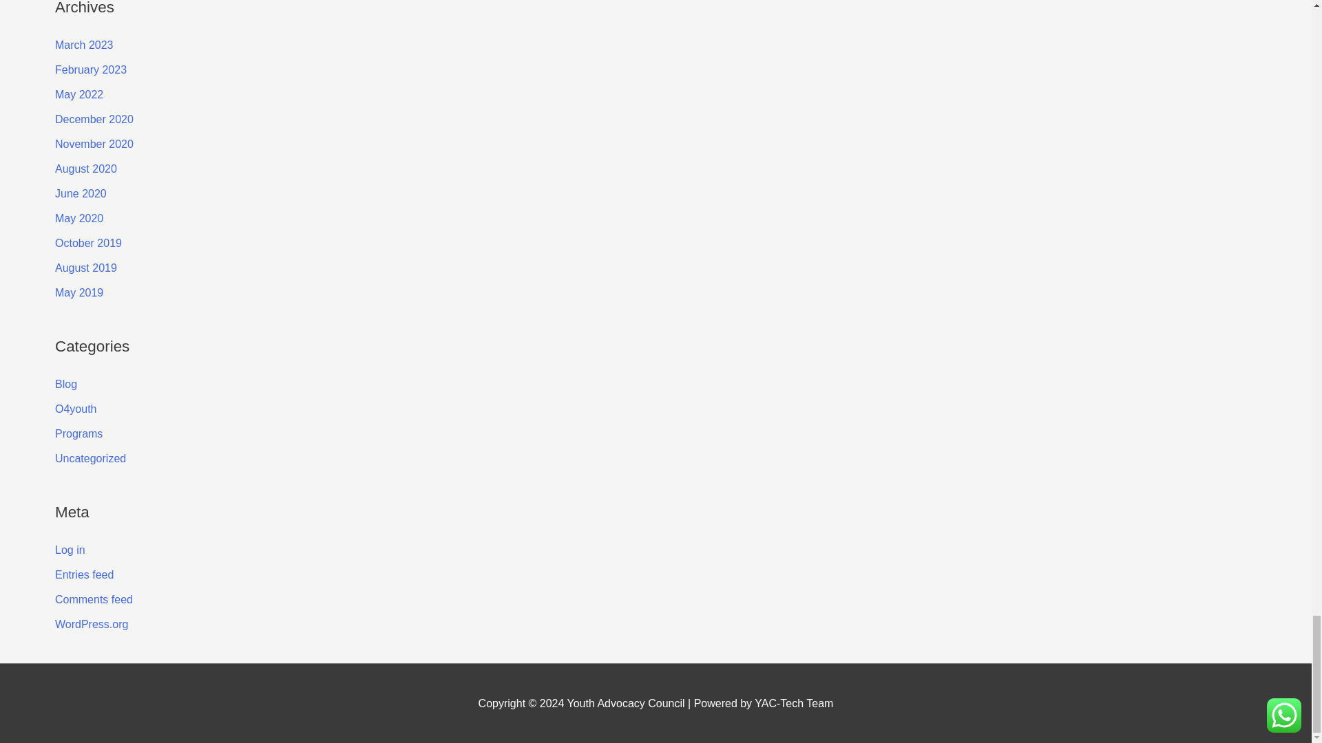  I want to click on August 2019, so click(86, 268).